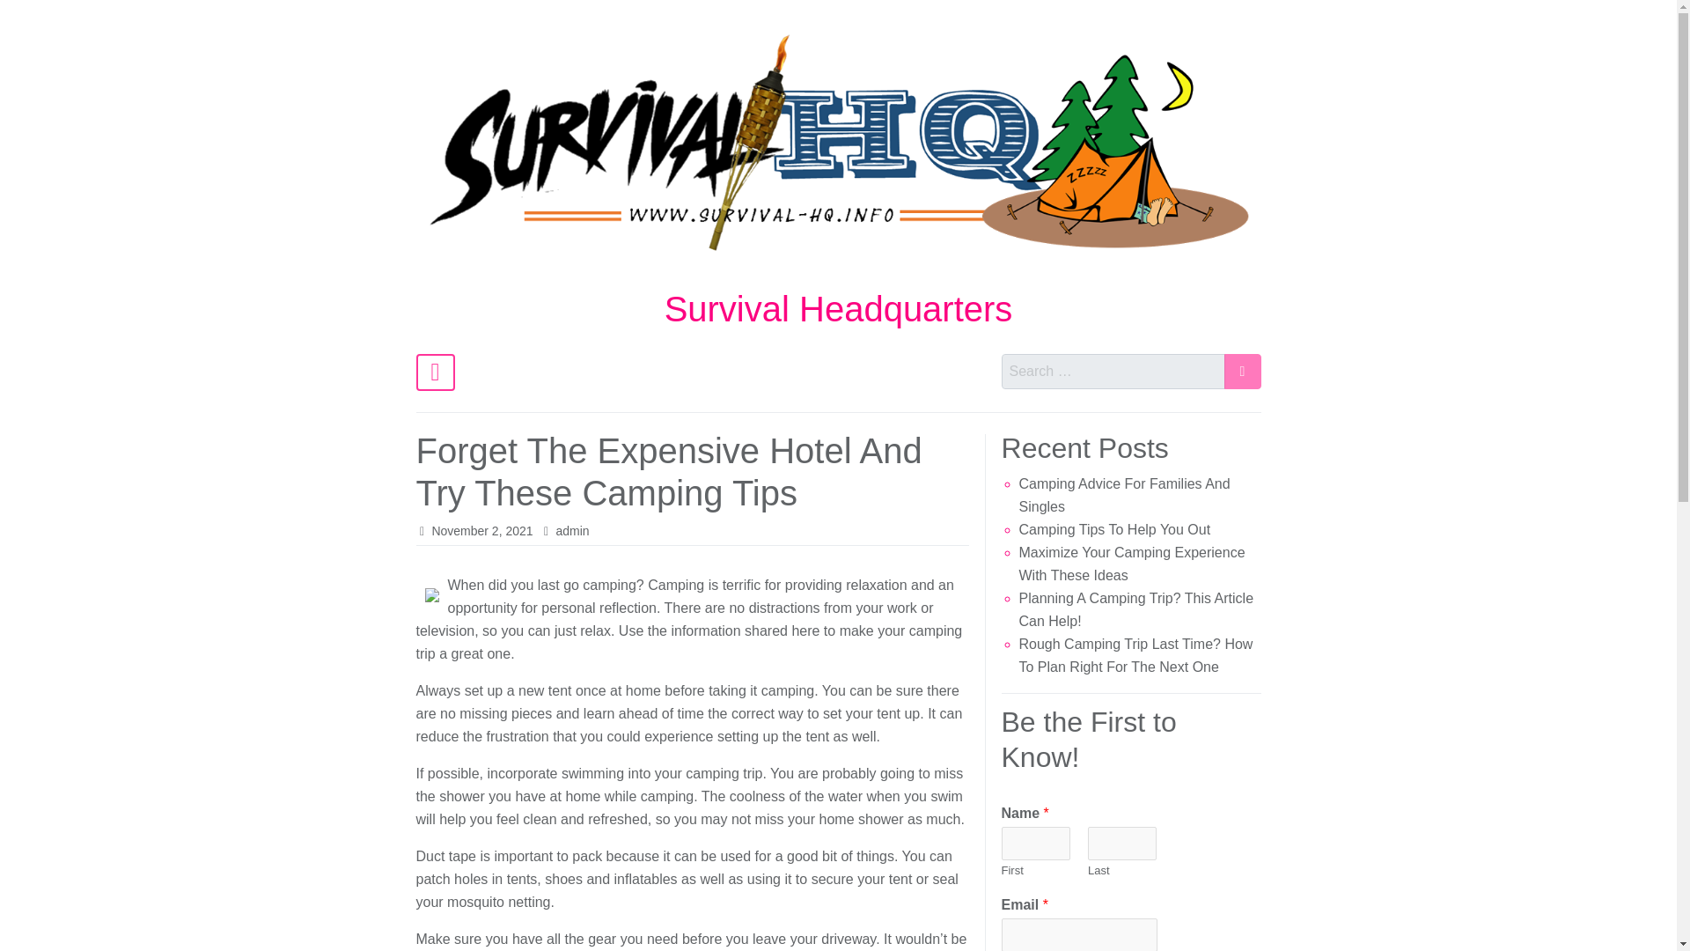 The image size is (1690, 951). I want to click on Camping Advice For Families And Singles, so click(1124, 495).